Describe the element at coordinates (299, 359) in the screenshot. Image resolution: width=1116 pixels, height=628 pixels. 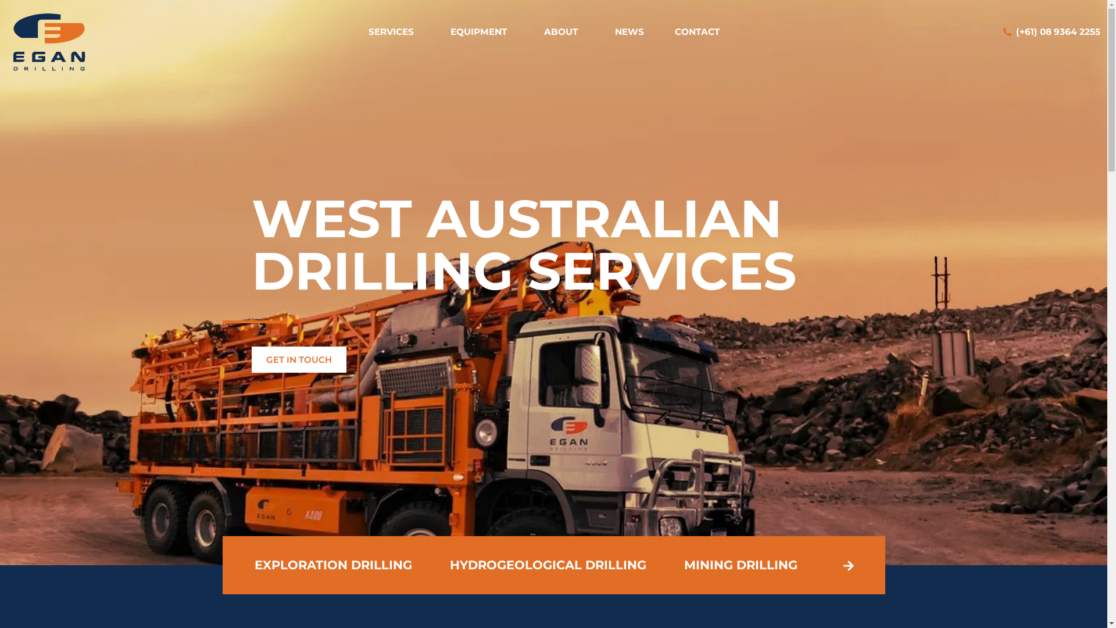
I see `GET IN TOUCH` at that location.